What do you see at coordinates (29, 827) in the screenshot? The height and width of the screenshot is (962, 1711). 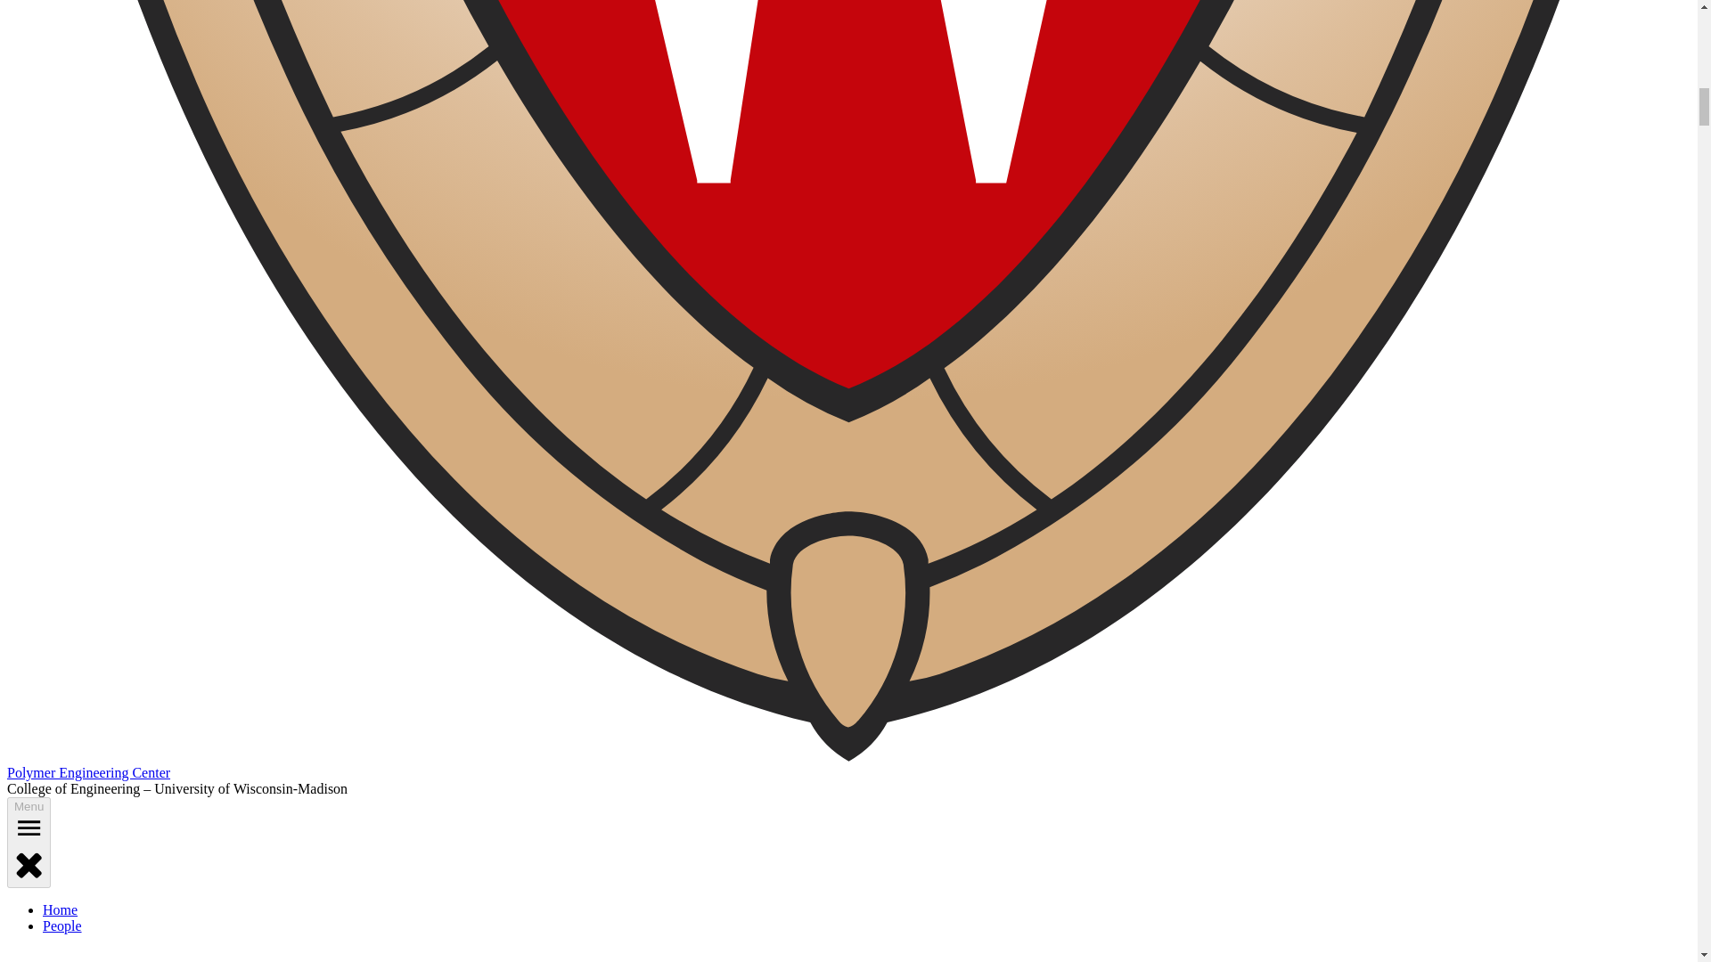 I see `open menu` at bounding box center [29, 827].